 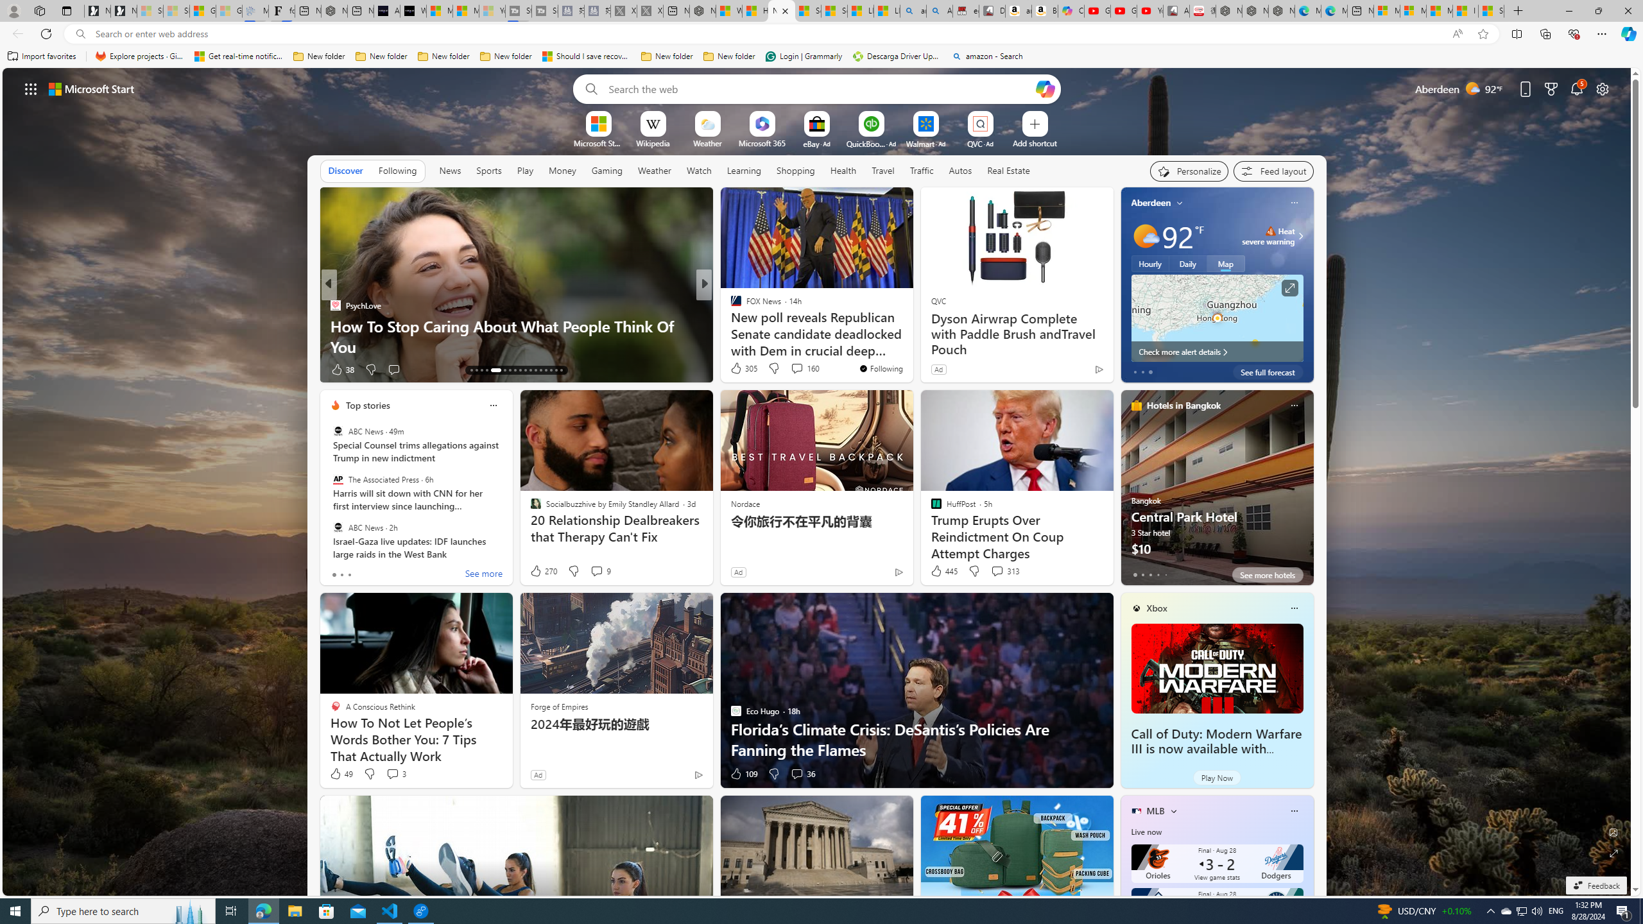 I want to click on See full forecast, so click(x=1268, y=372).